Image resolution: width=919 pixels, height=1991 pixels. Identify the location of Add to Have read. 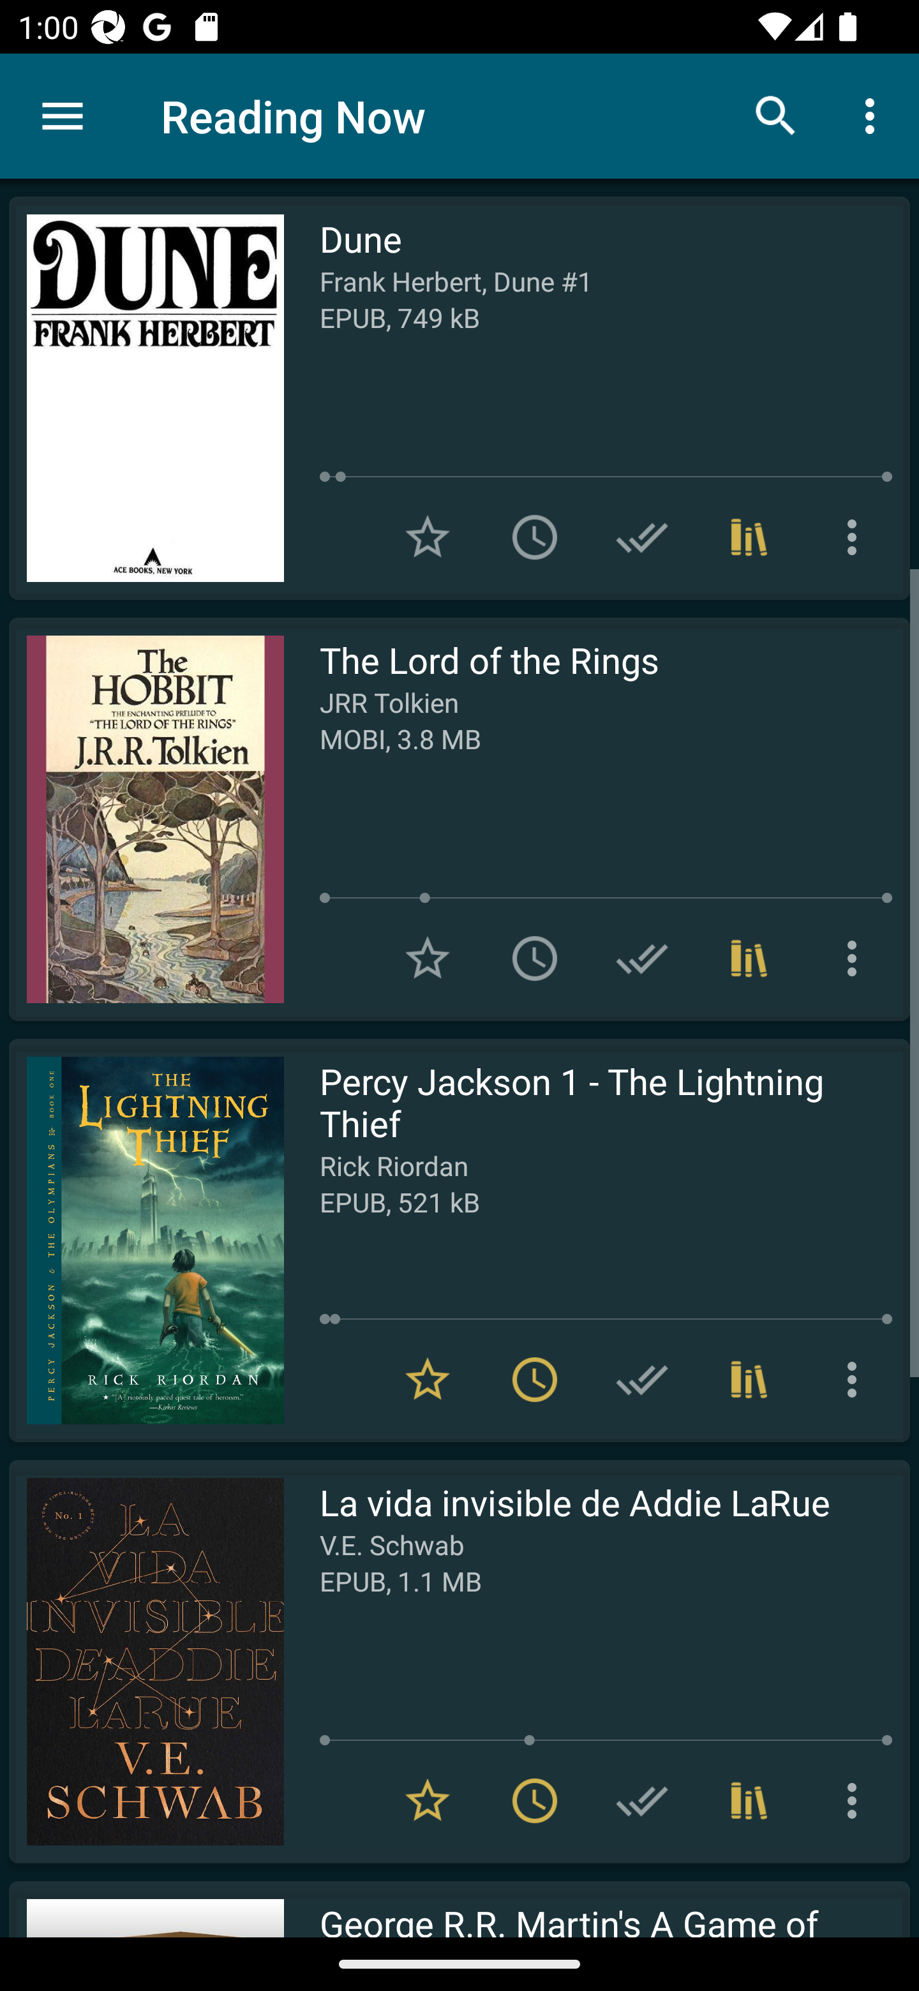
(642, 957).